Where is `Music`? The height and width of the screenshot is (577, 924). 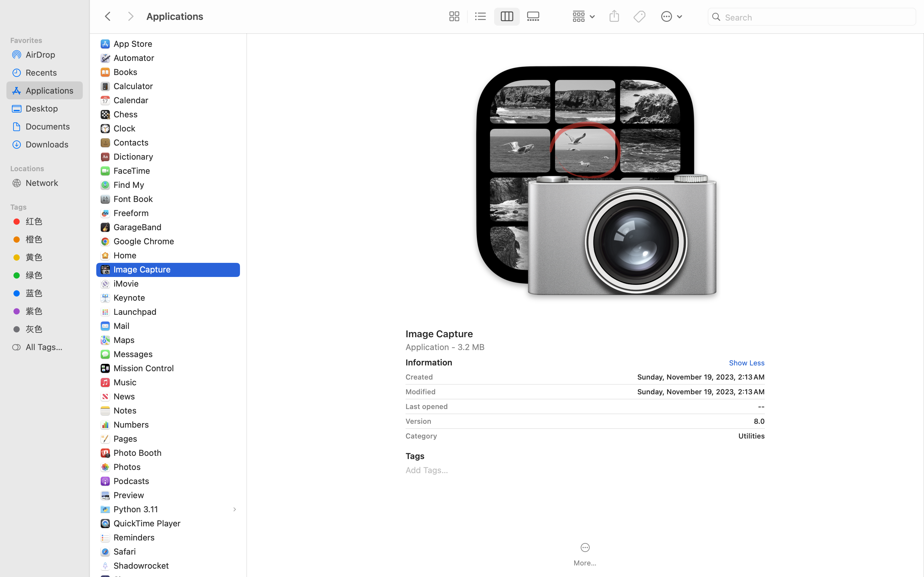
Music is located at coordinates (126, 382).